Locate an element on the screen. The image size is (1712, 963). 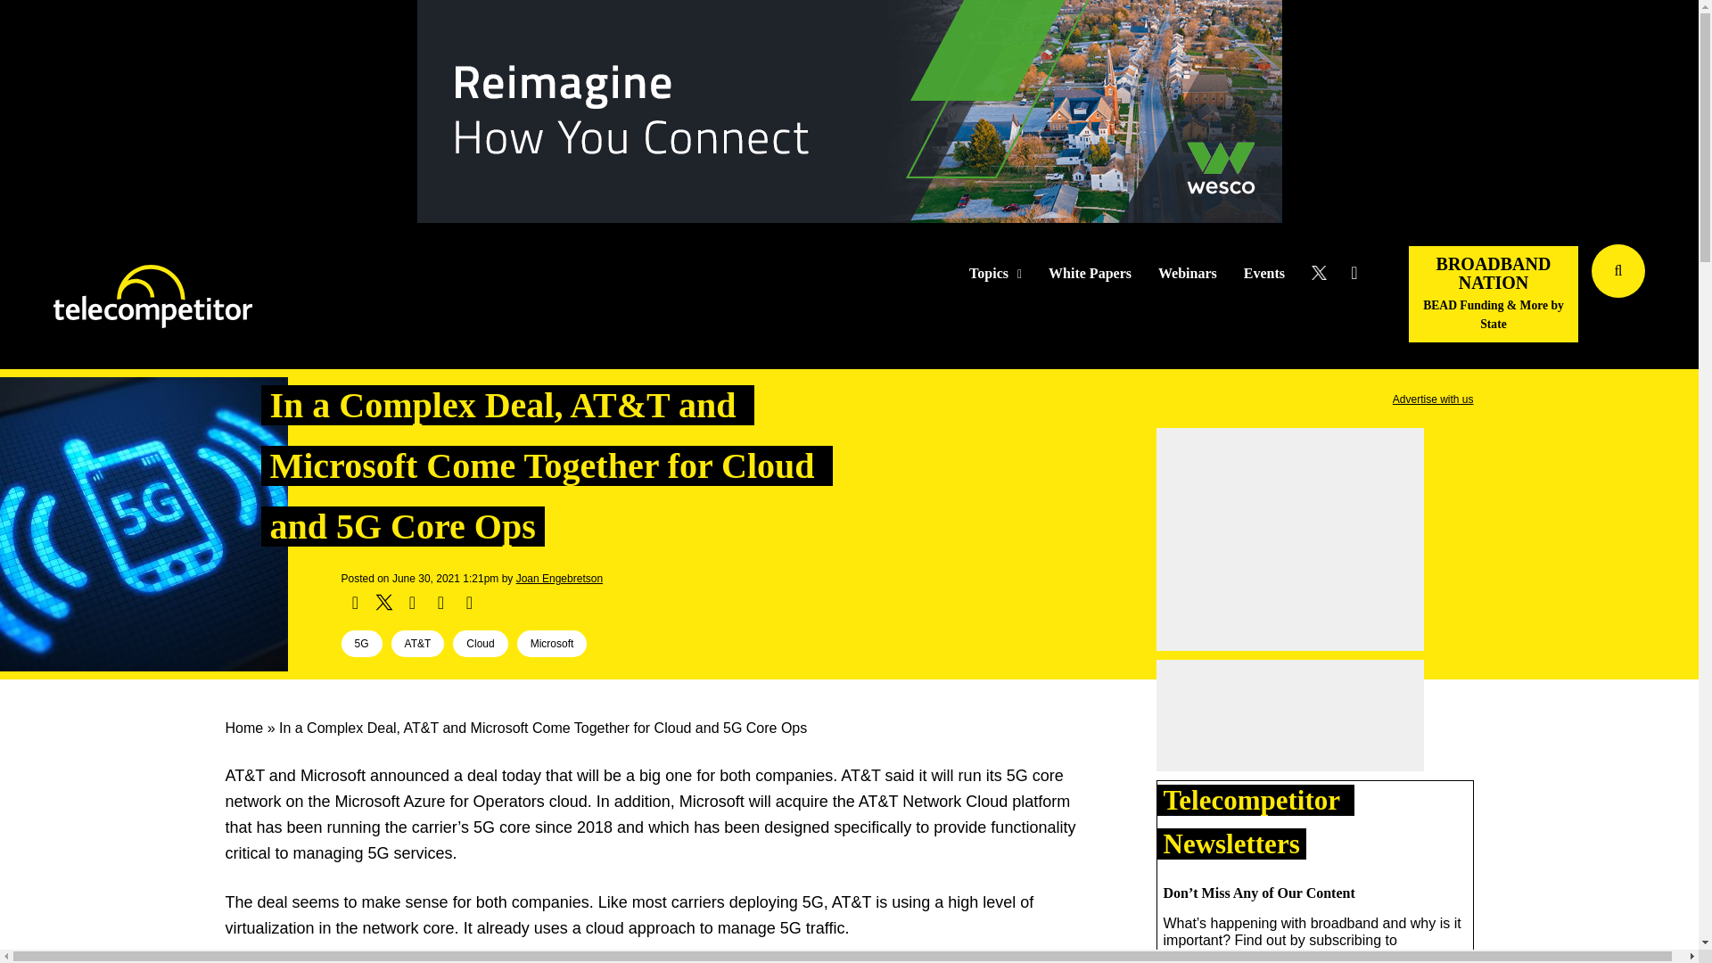
Share on Facebook is located at coordinates (355, 603).